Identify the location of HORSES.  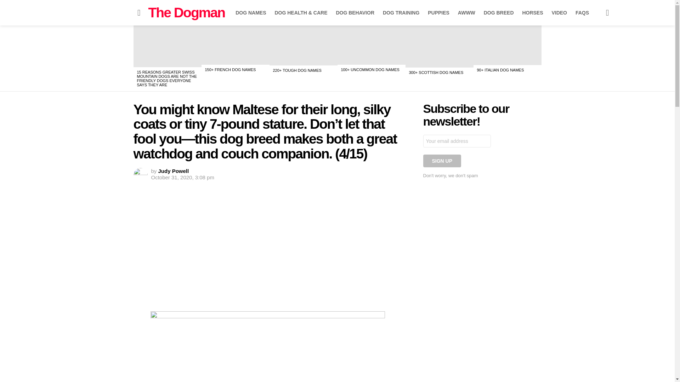
(532, 12).